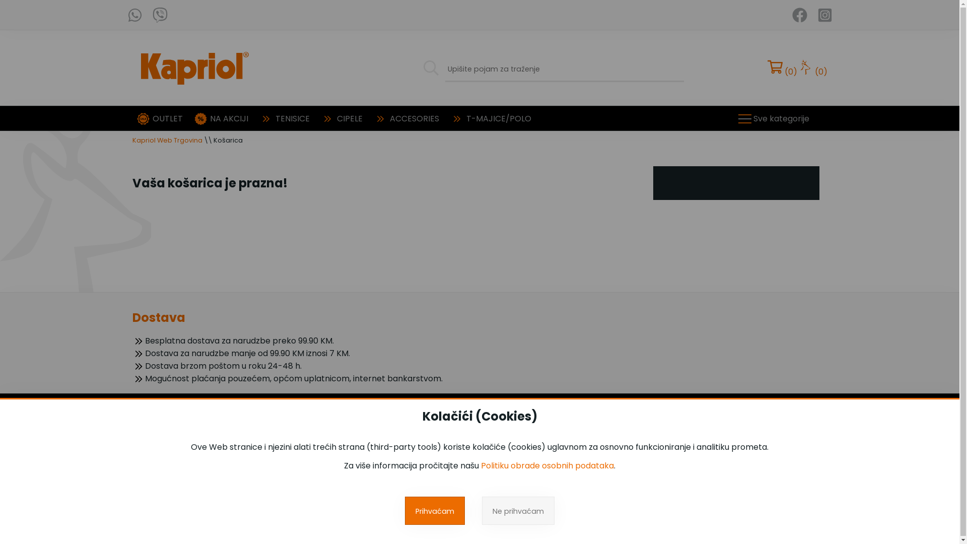 The width and height of the screenshot is (967, 544). I want to click on instagram, so click(824, 15).